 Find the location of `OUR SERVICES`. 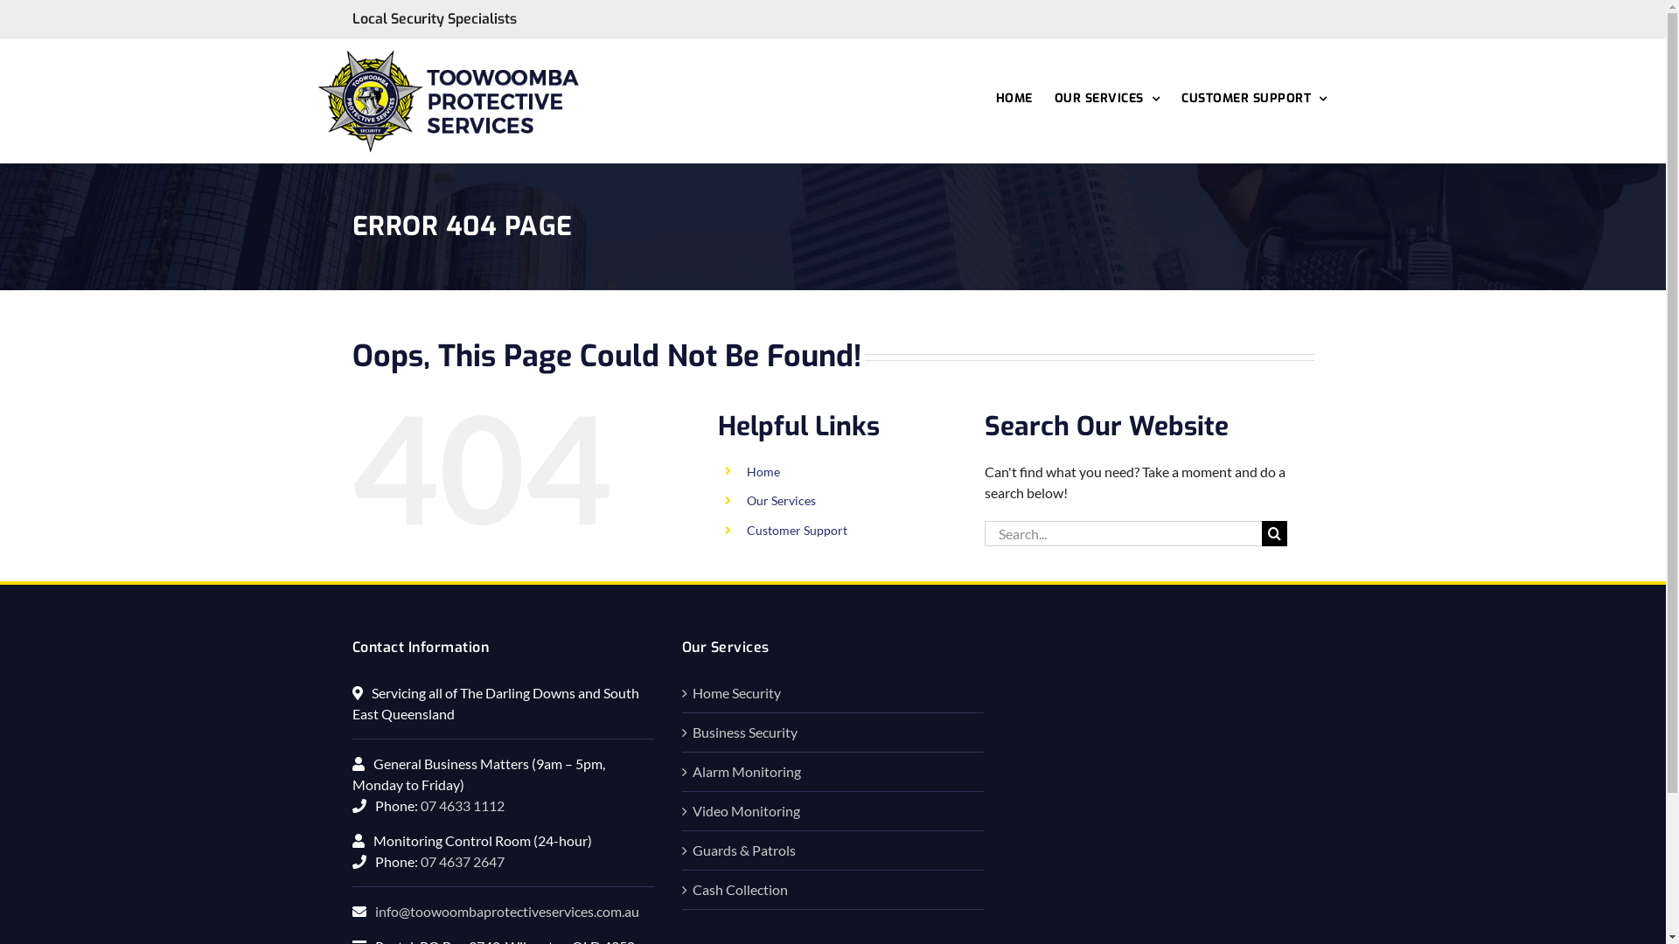

OUR SERVICES is located at coordinates (1107, 98).